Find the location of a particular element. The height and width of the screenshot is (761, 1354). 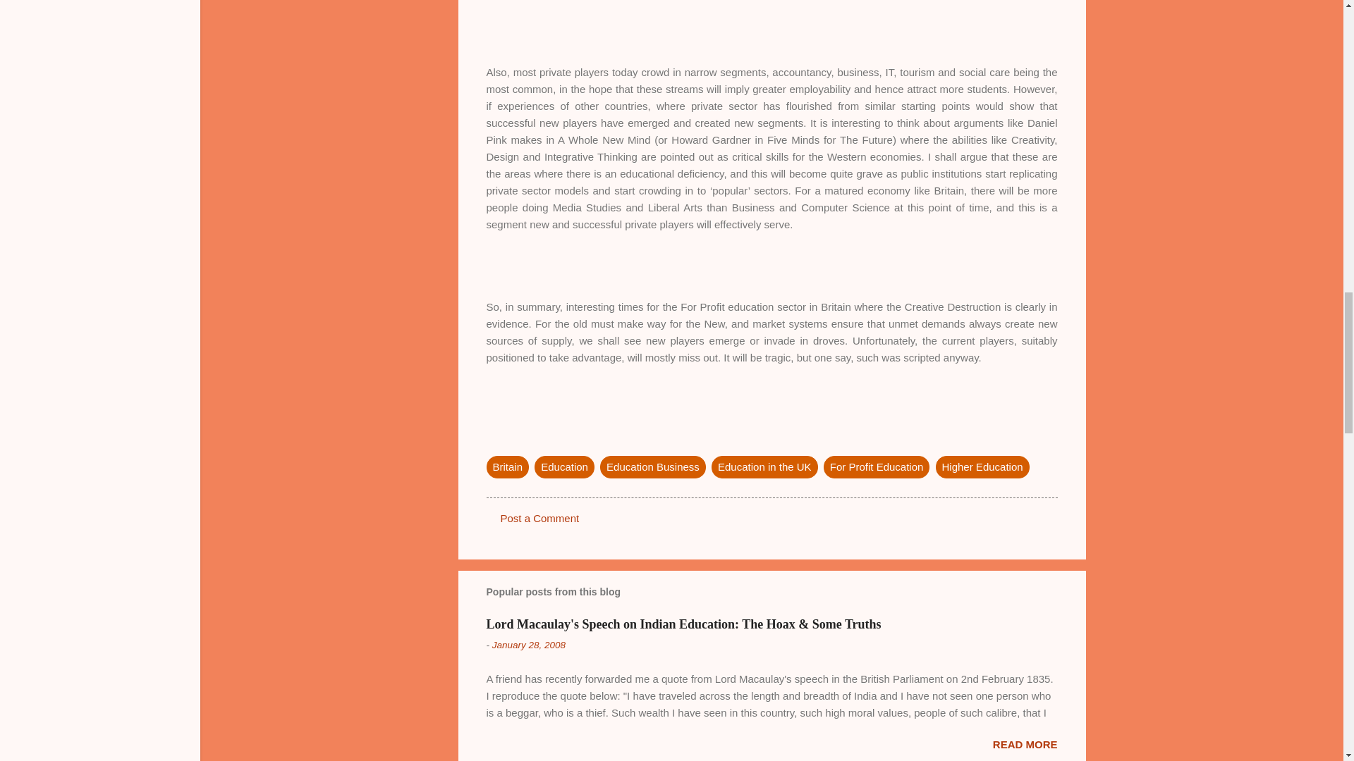

READ MORE is located at coordinates (1025, 744).